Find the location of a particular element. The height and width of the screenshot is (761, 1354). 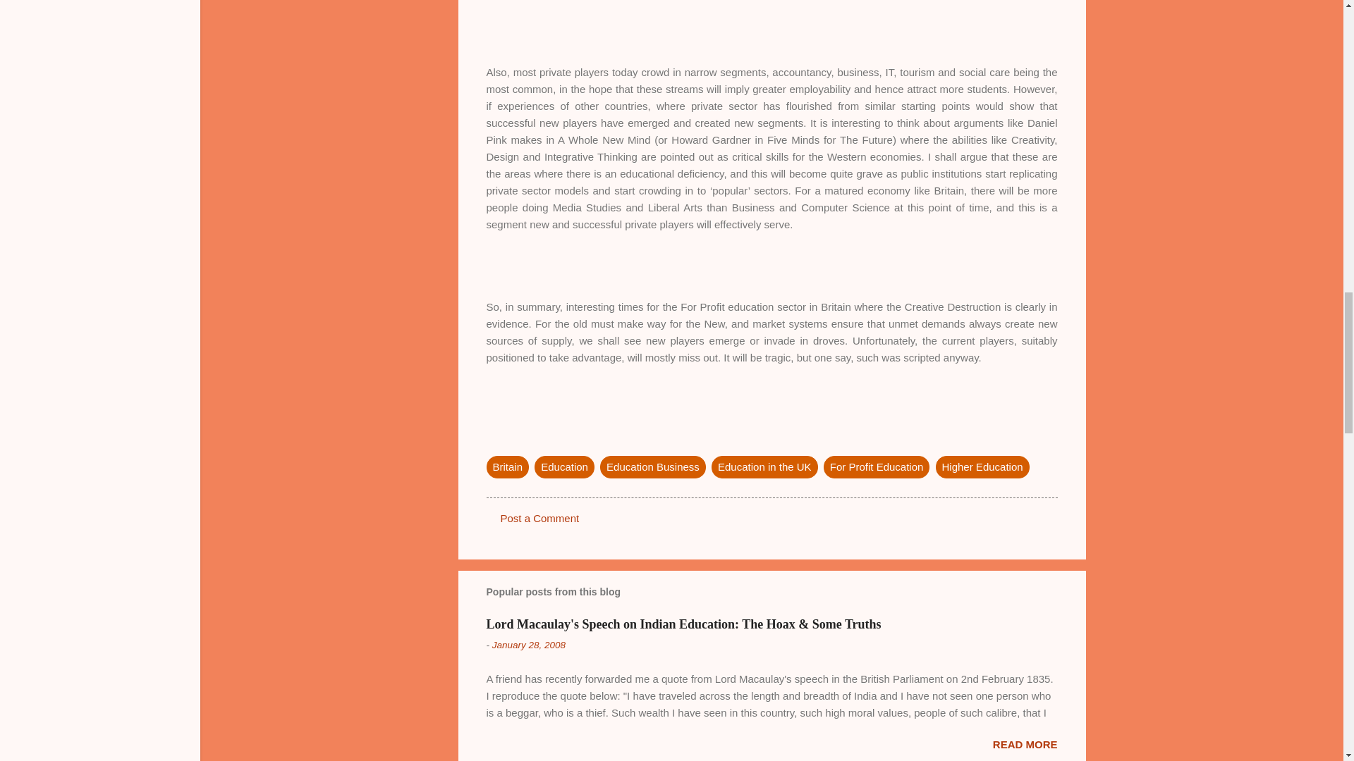

READ MORE is located at coordinates (1025, 744).